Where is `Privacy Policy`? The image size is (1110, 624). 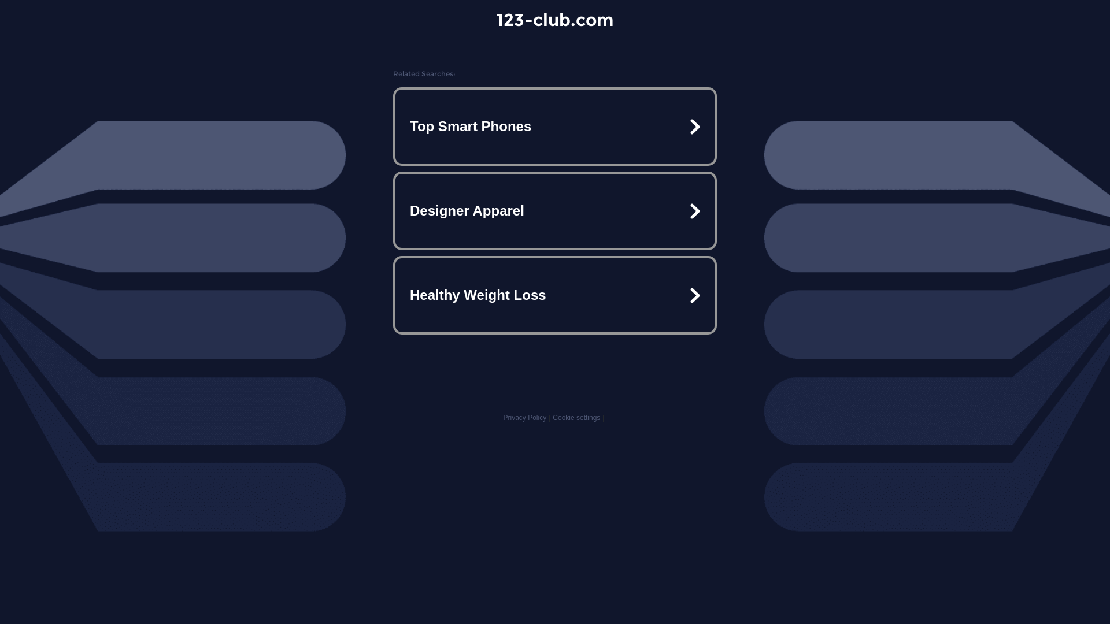
Privacy Policy is located at coordinates (525, 418).